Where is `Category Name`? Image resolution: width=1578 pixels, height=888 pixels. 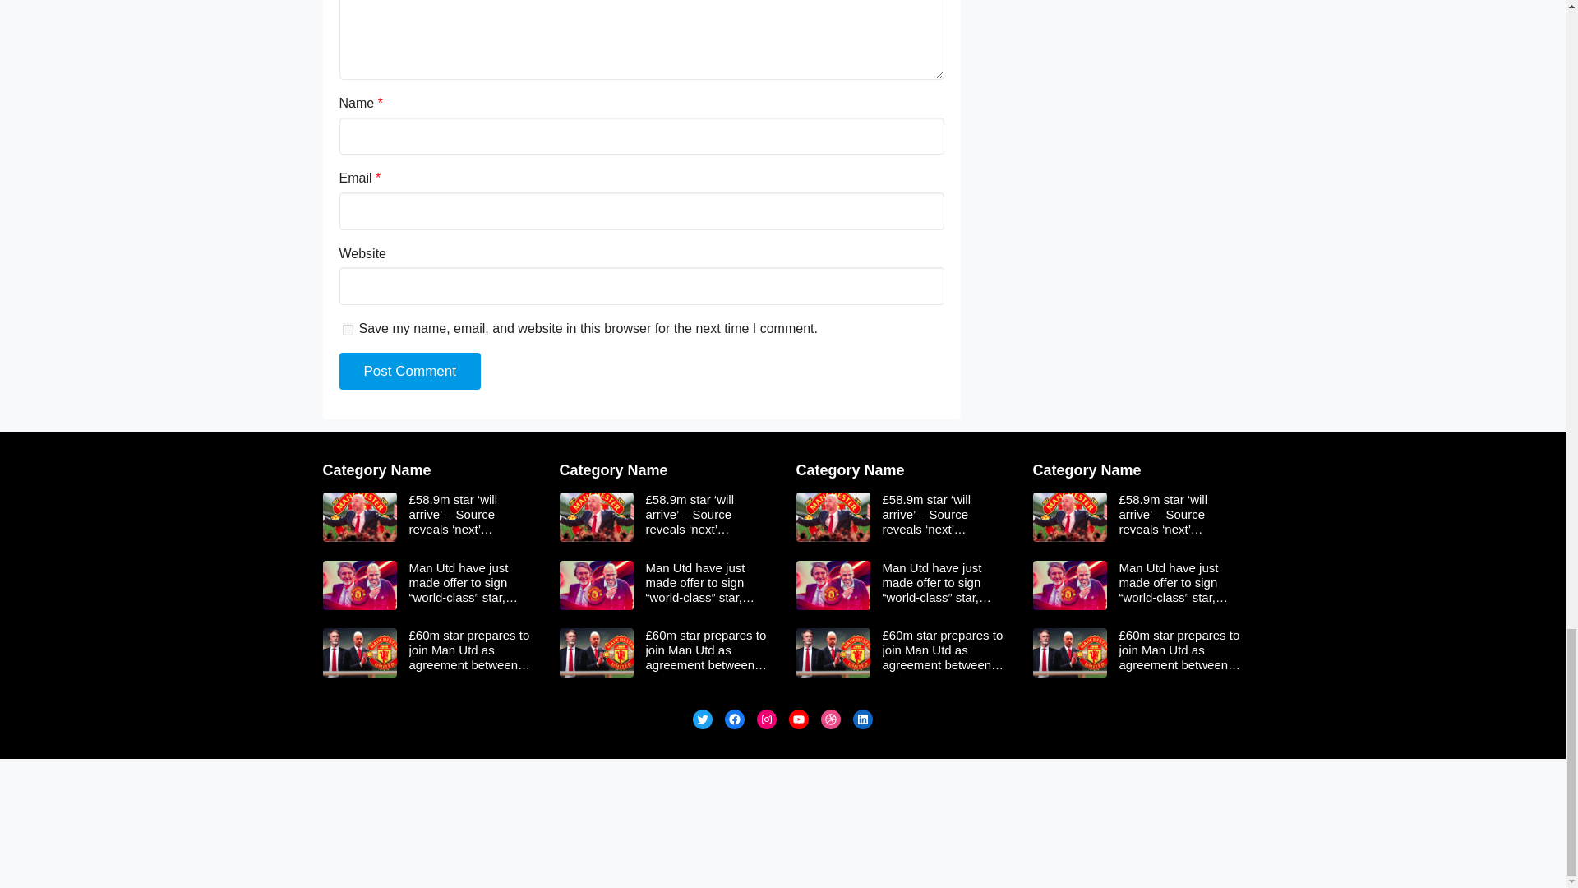
Category Name is located at coordinates (376, 470).